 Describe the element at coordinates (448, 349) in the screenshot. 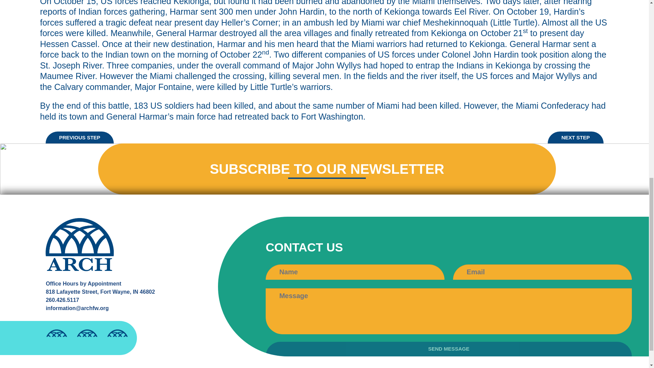

I see `Send Message` at that location.